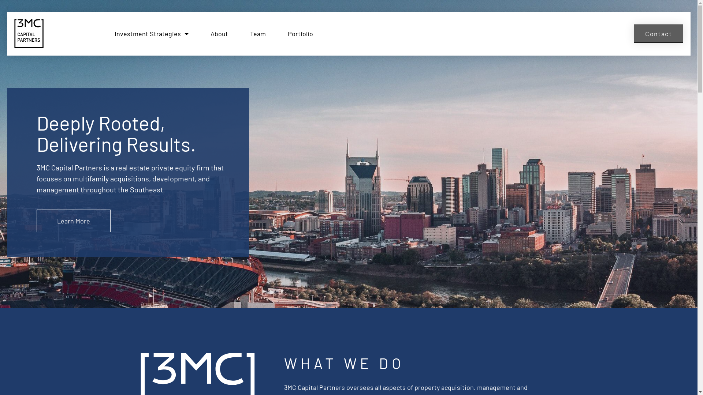 The width and height of the screenshot is (703, 395). I want to click on Contact, so click(658, 34).